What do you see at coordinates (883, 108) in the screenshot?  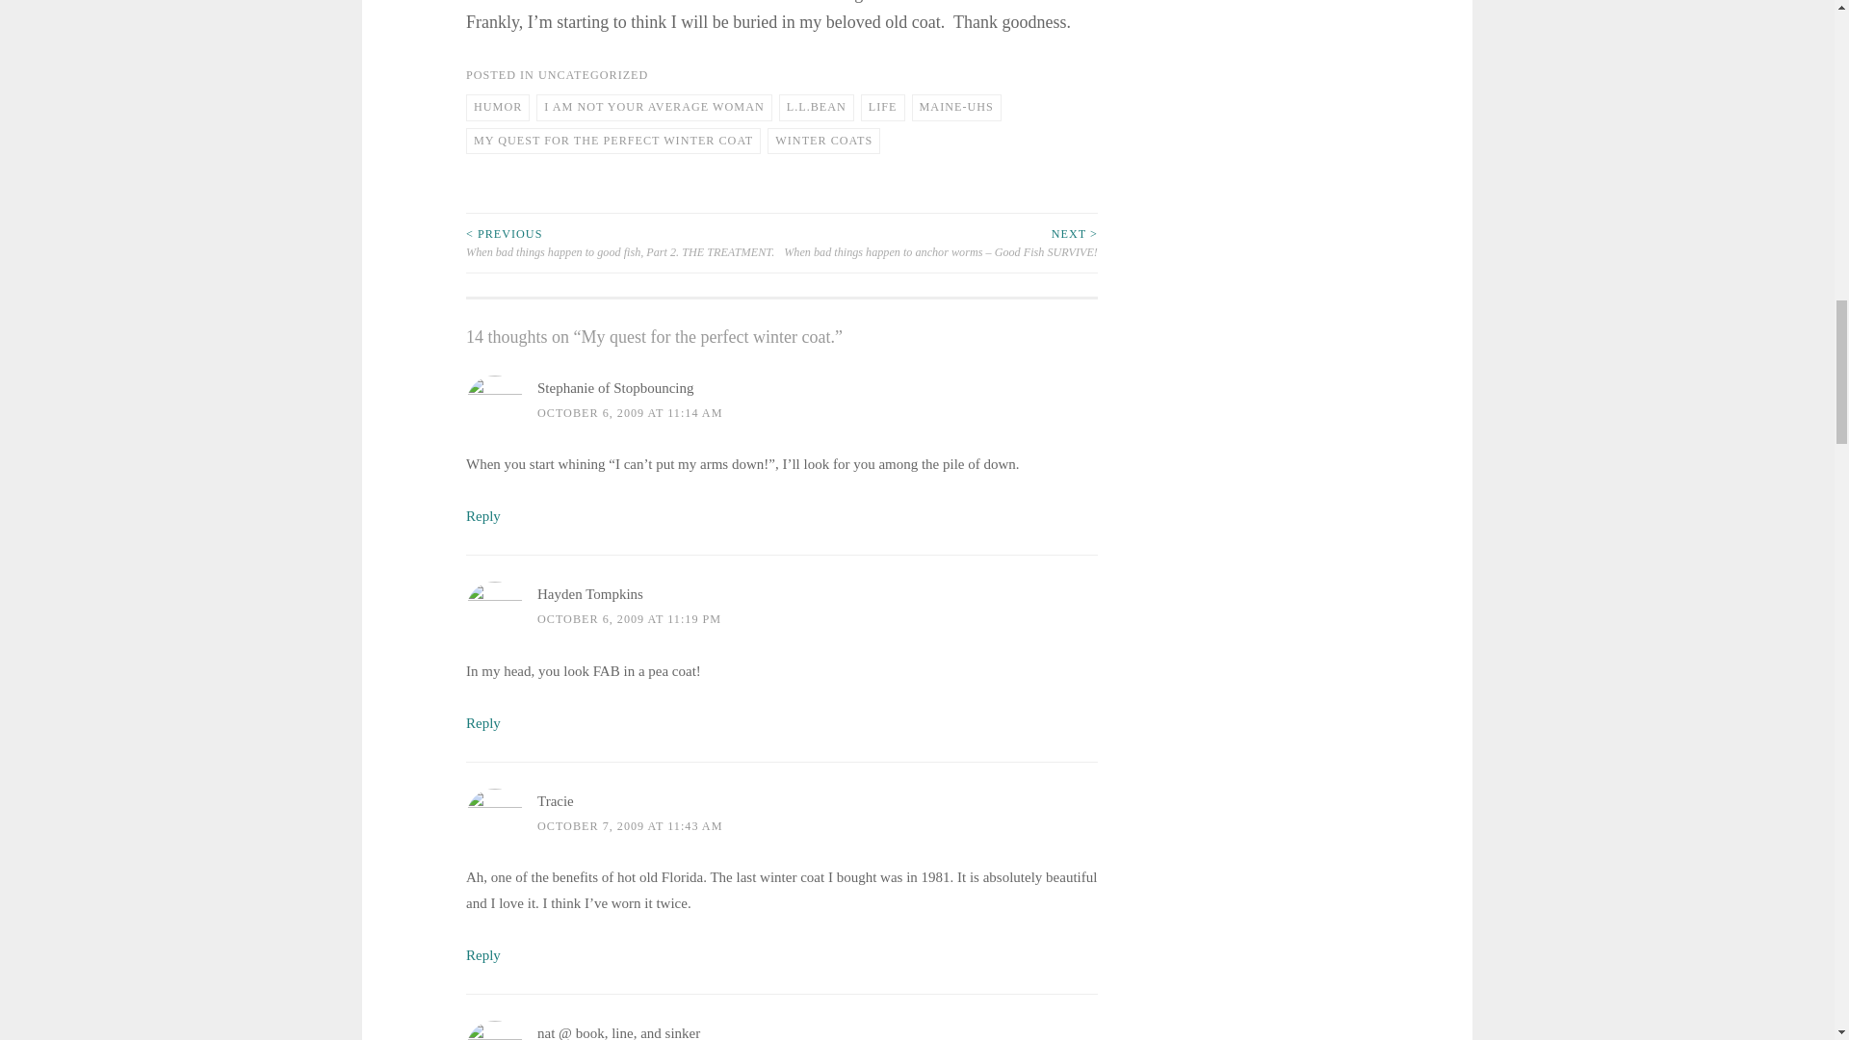 I see `LIFE` at bounding box center [883, 108].